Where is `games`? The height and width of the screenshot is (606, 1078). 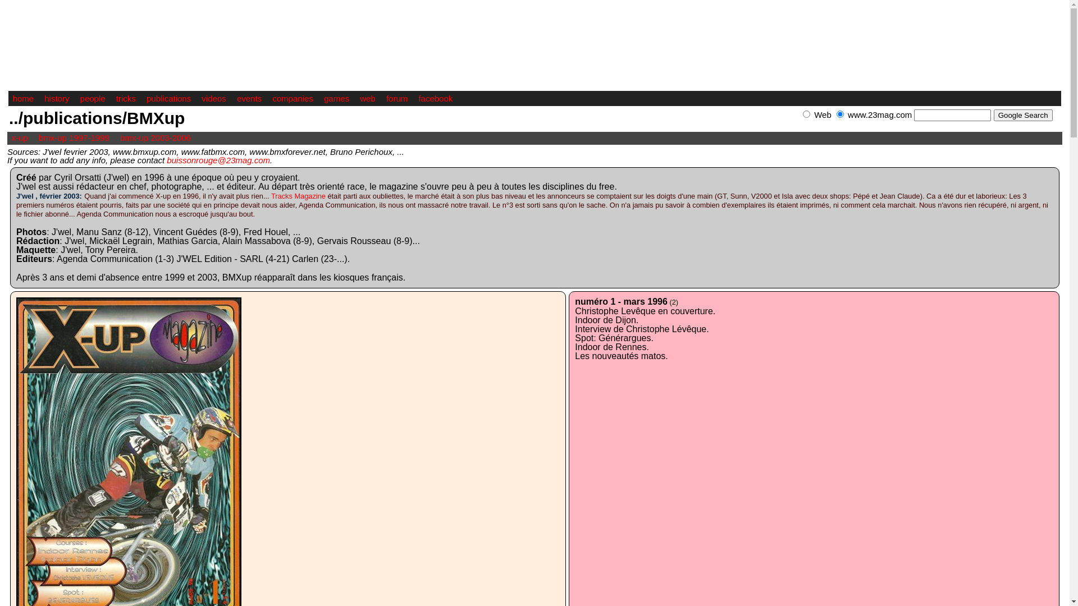 games is located at coordinates (337, 99).